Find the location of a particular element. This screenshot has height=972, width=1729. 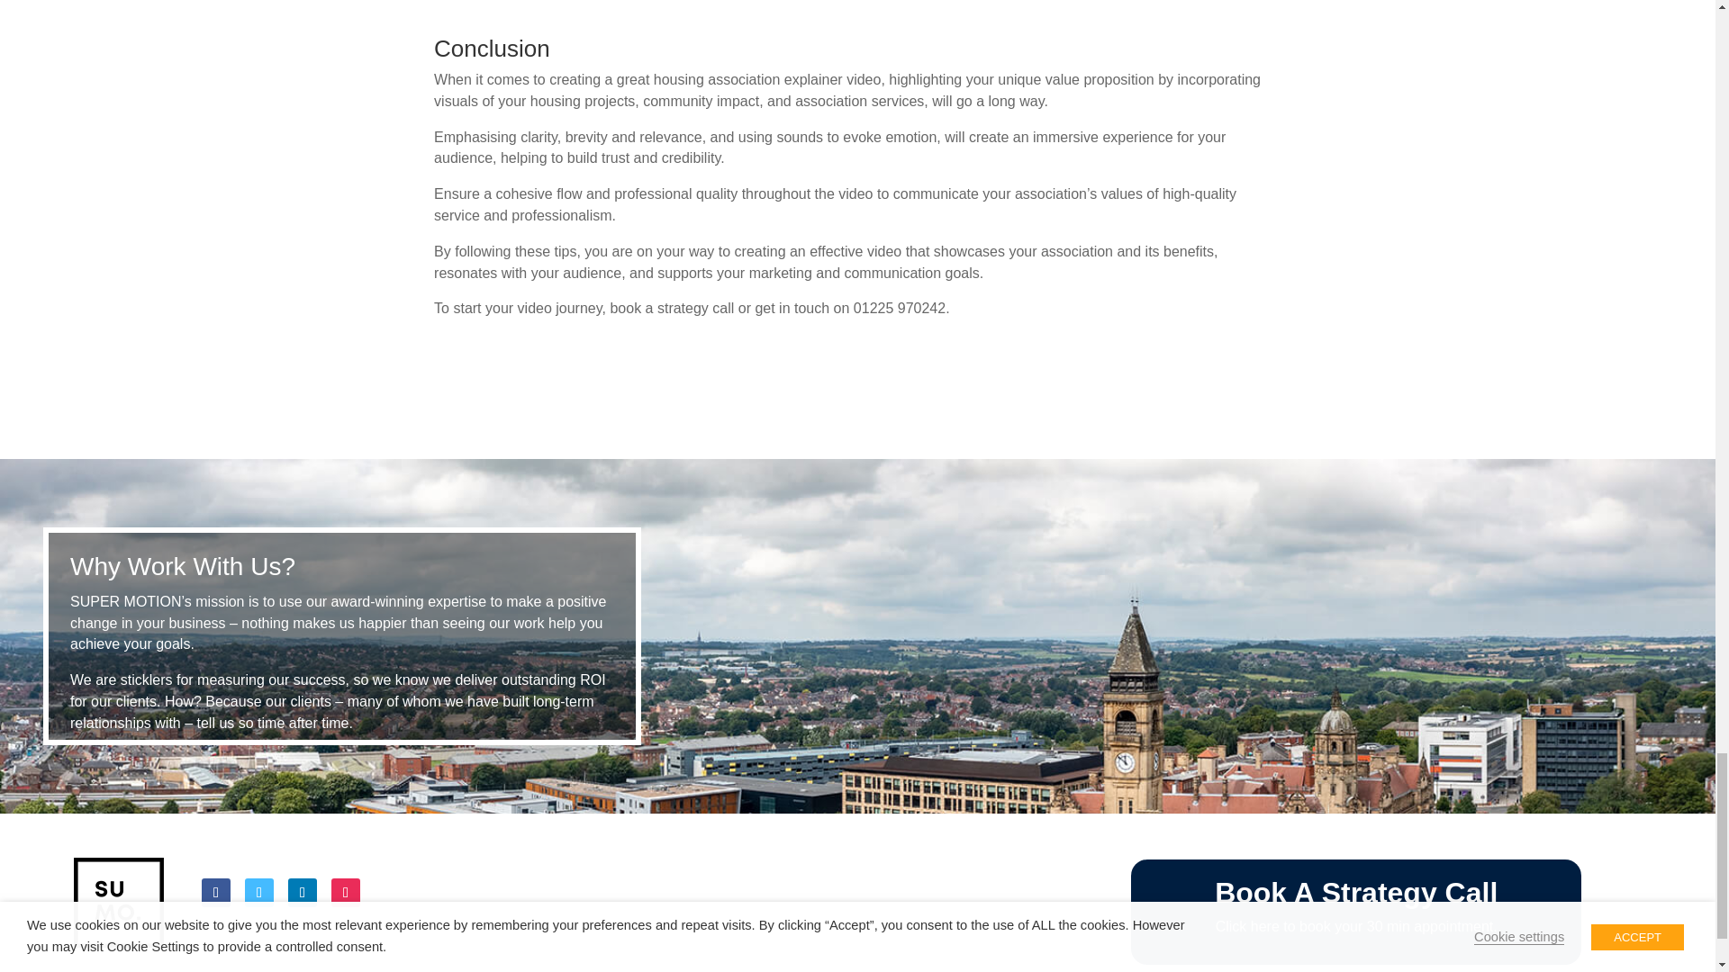

Follow on Facebook is located at coordinates (216, 893).